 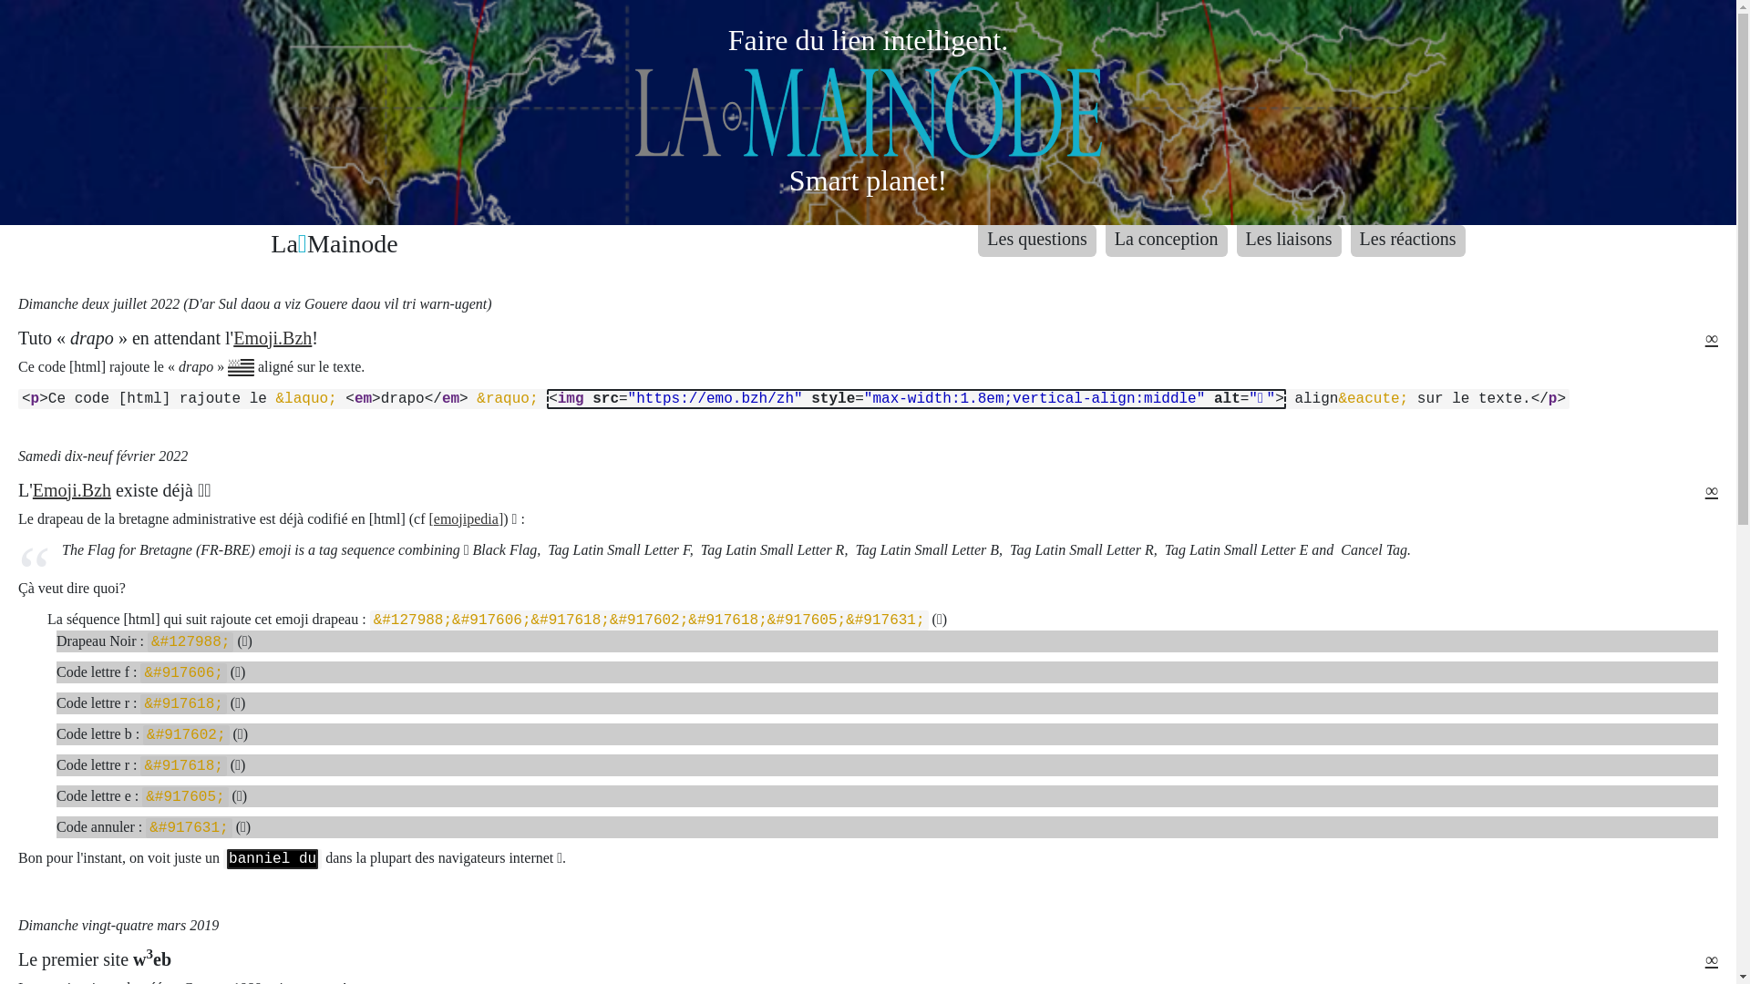 What do you see at coordinates (466, 519) in the screenshot?
I see `[emojipedia]` at bounding box center [466, 519].